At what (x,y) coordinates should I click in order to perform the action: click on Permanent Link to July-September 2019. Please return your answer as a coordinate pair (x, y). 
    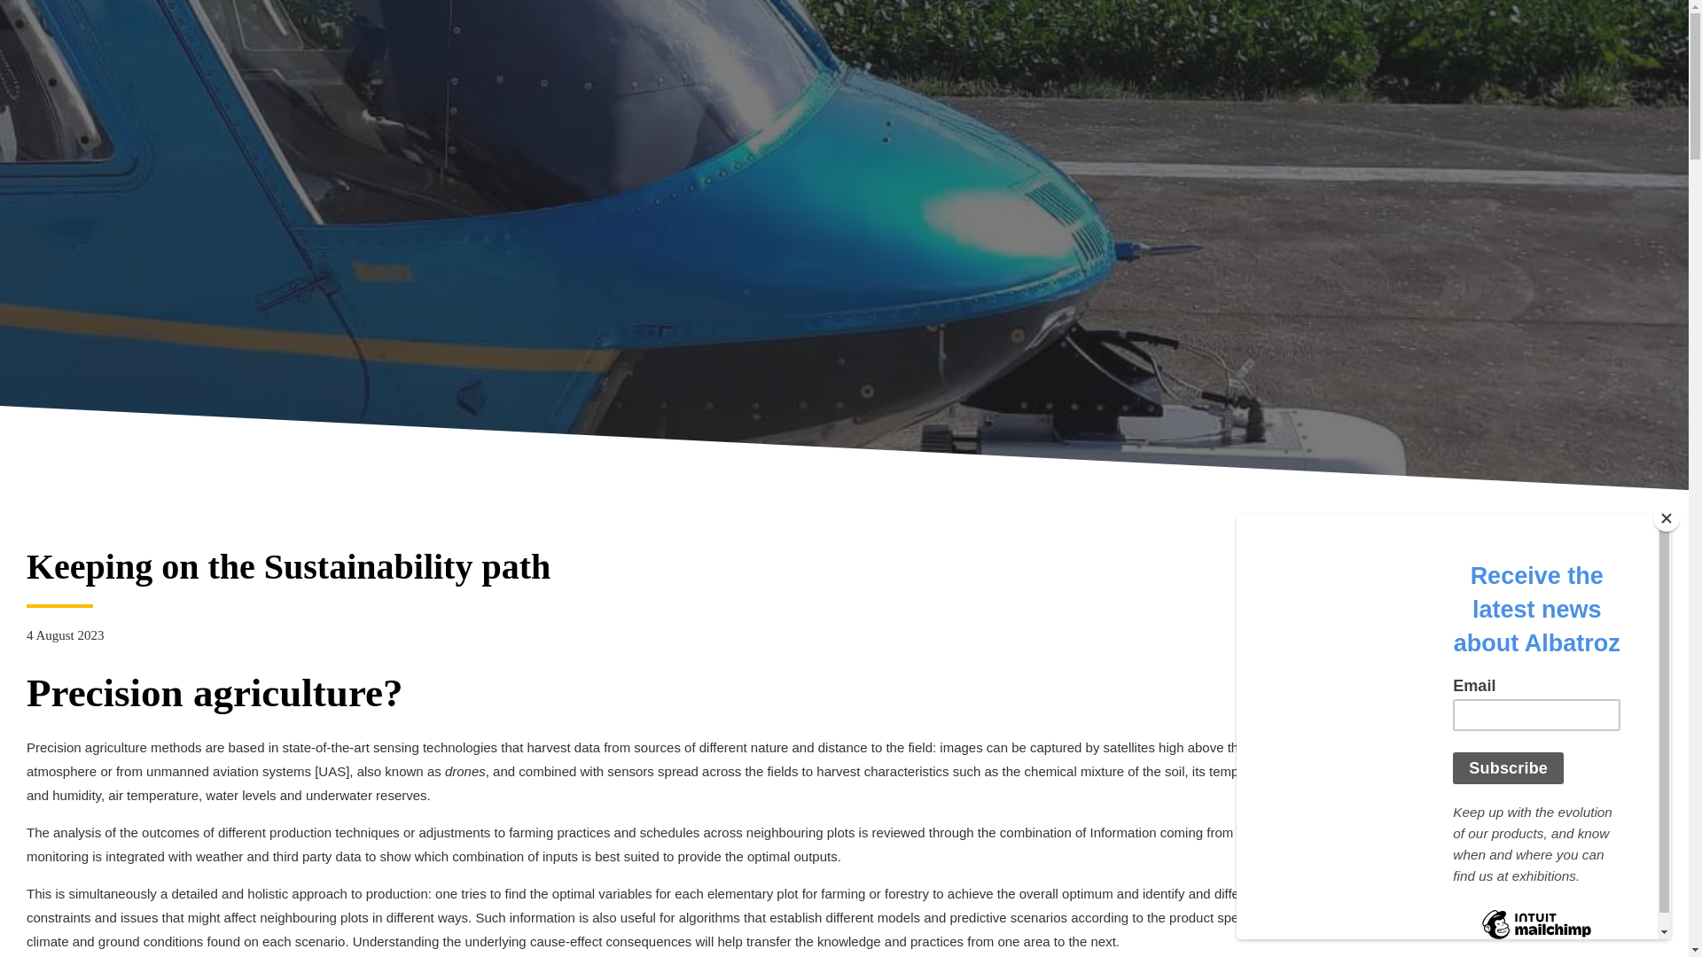
    Looking at the image, I should click on (1555, 730).